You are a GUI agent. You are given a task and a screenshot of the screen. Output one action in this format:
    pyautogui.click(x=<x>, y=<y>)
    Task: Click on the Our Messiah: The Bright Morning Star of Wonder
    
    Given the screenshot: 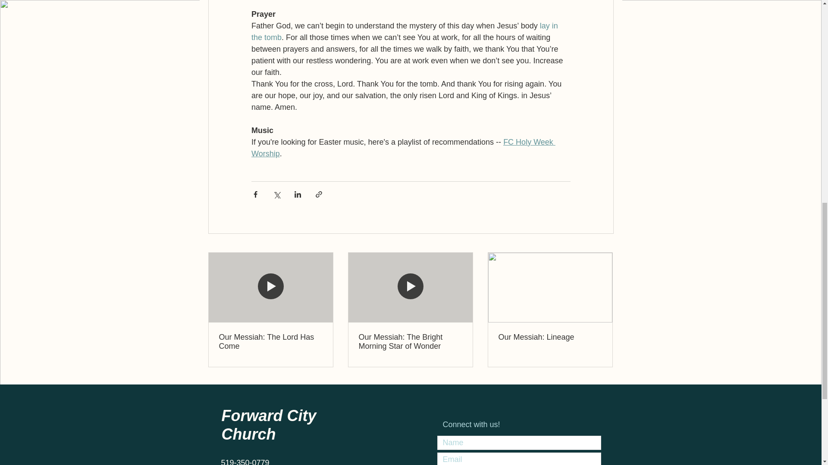 What is the action you would take?
    pyautogui.click(x=410, y=342)
    